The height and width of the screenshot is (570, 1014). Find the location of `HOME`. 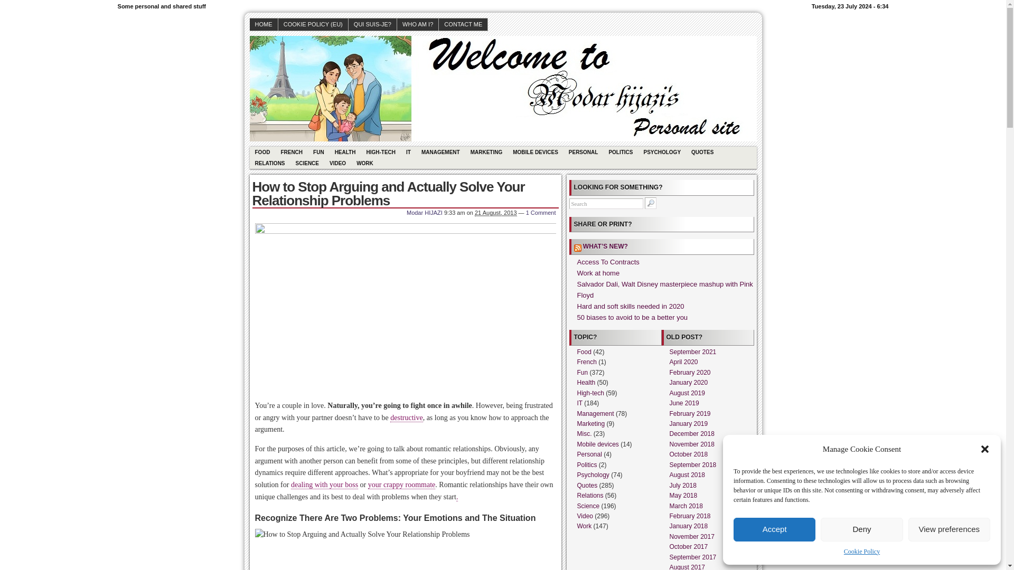

HOME is located at coordinates (264, 24).